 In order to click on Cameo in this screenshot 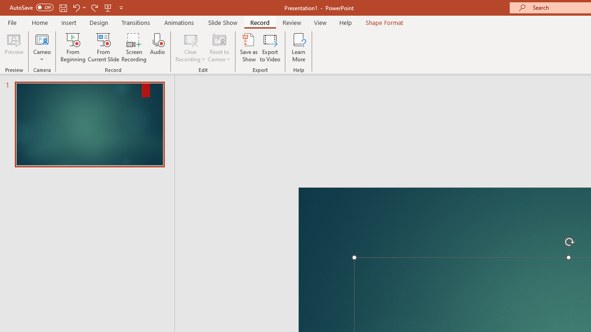, I will do `click(42, 39)`.